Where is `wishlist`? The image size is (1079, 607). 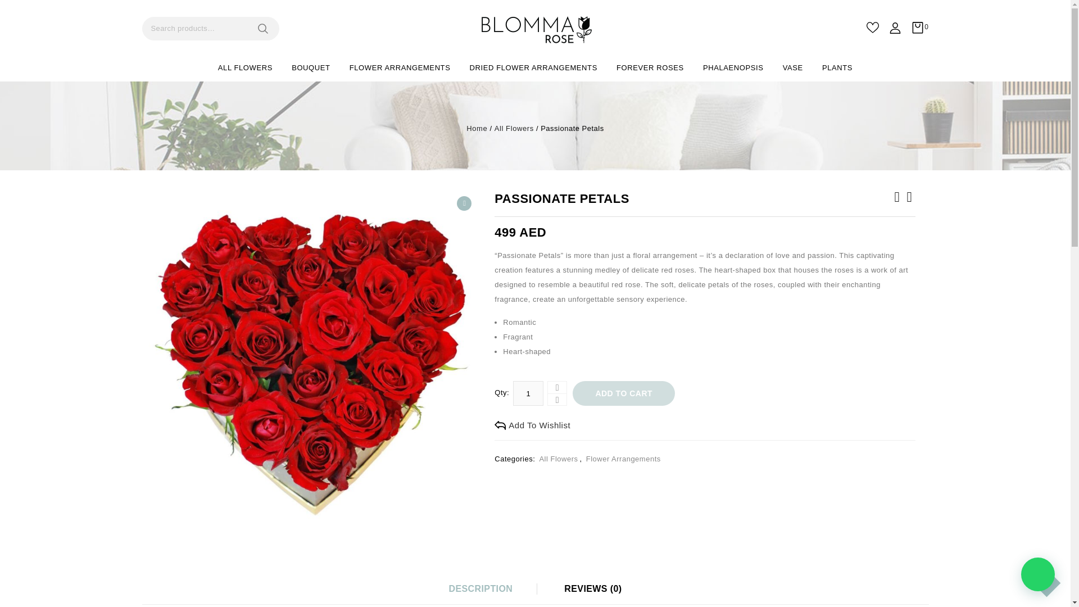
wishlist is located at coordinates (872, 27).